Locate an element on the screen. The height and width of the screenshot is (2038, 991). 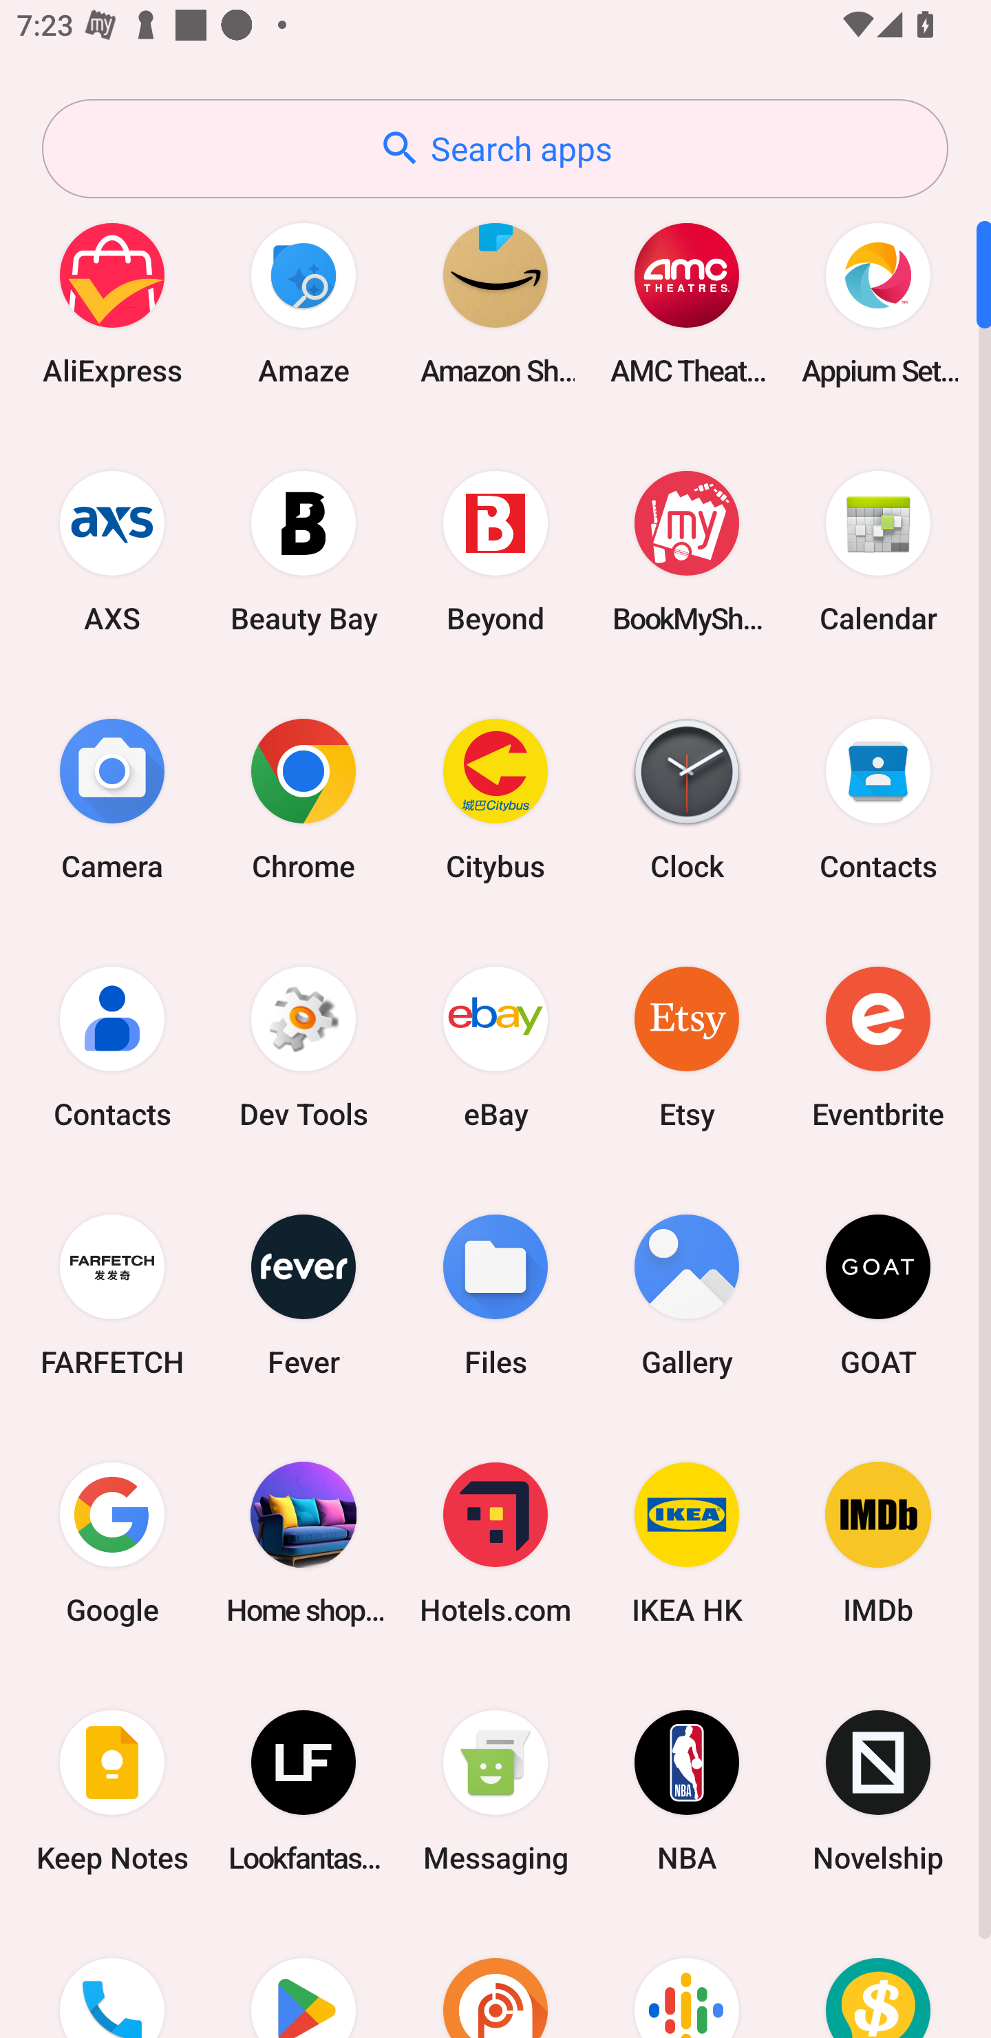
Clock is located at coordinates (687, 799).